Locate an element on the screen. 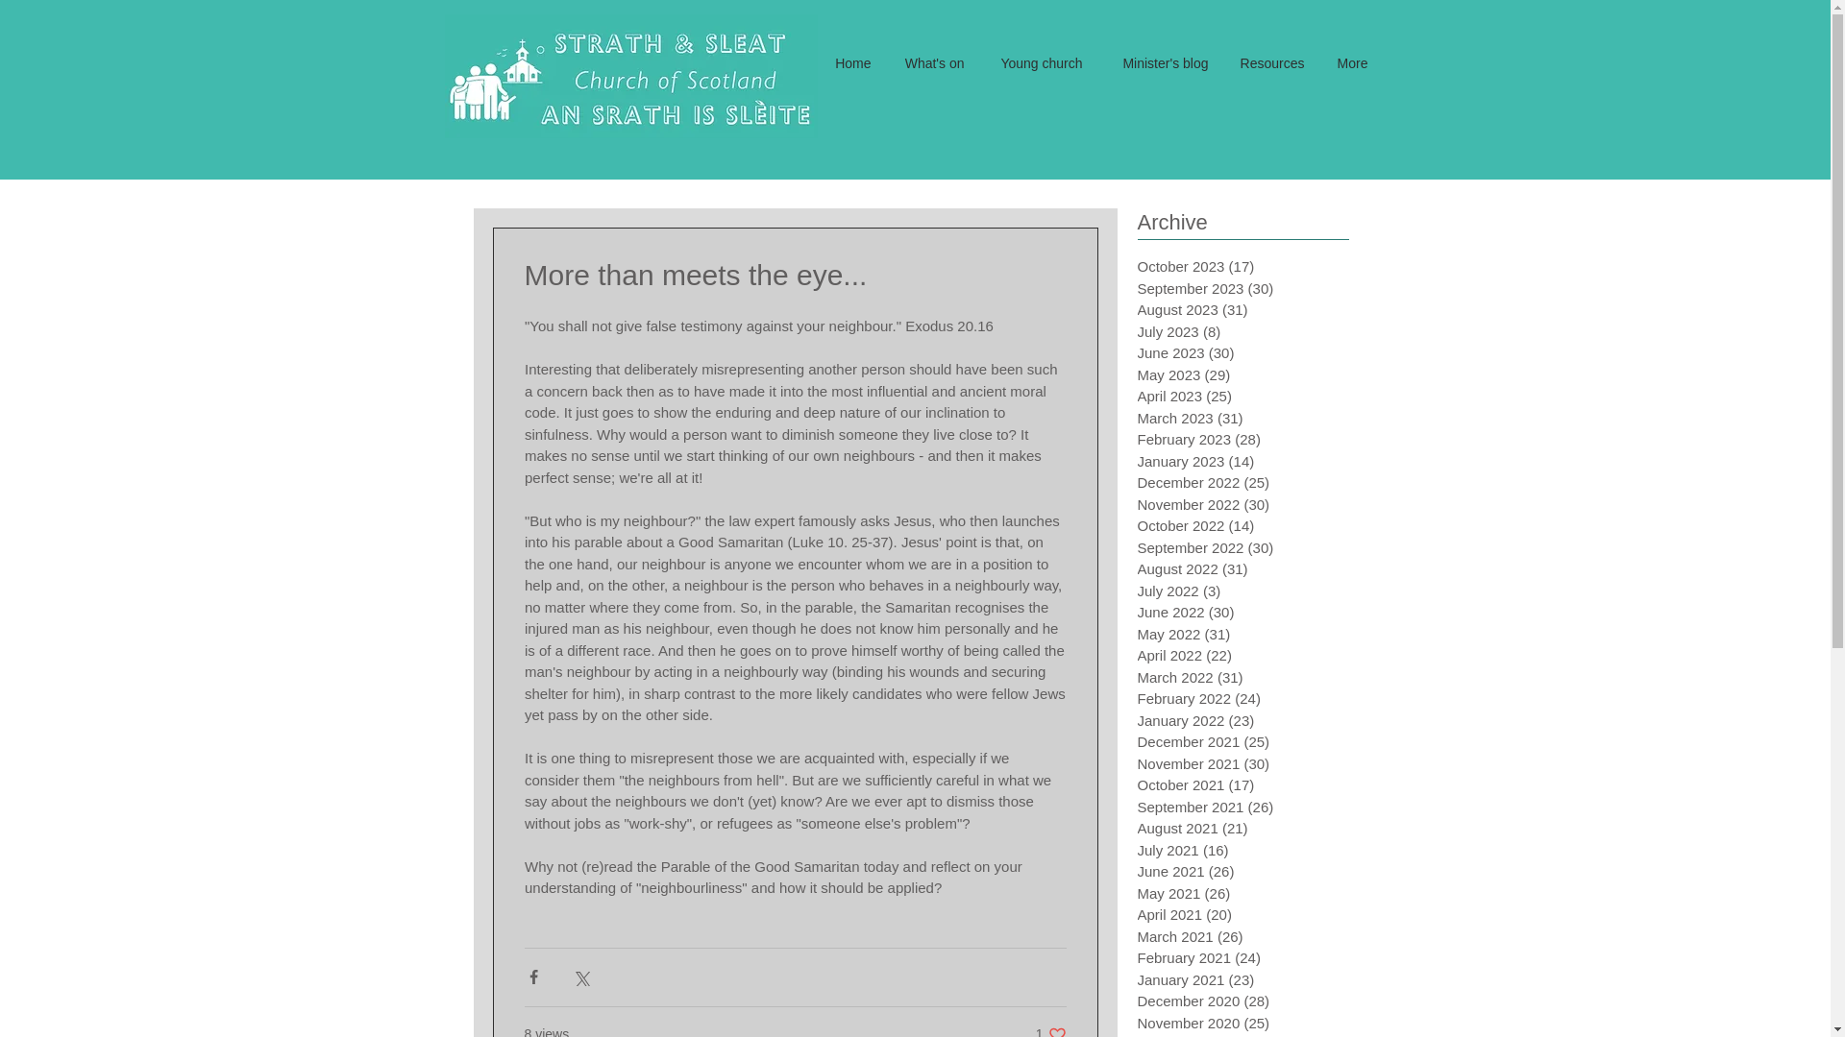  What's on is located at coordinates (1270, 63).